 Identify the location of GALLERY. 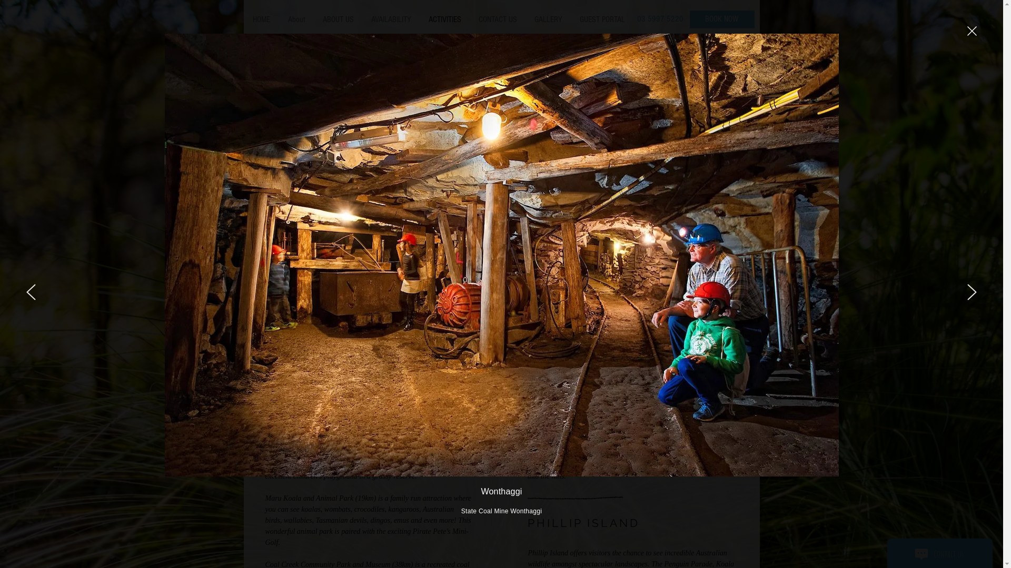
(548, 19).